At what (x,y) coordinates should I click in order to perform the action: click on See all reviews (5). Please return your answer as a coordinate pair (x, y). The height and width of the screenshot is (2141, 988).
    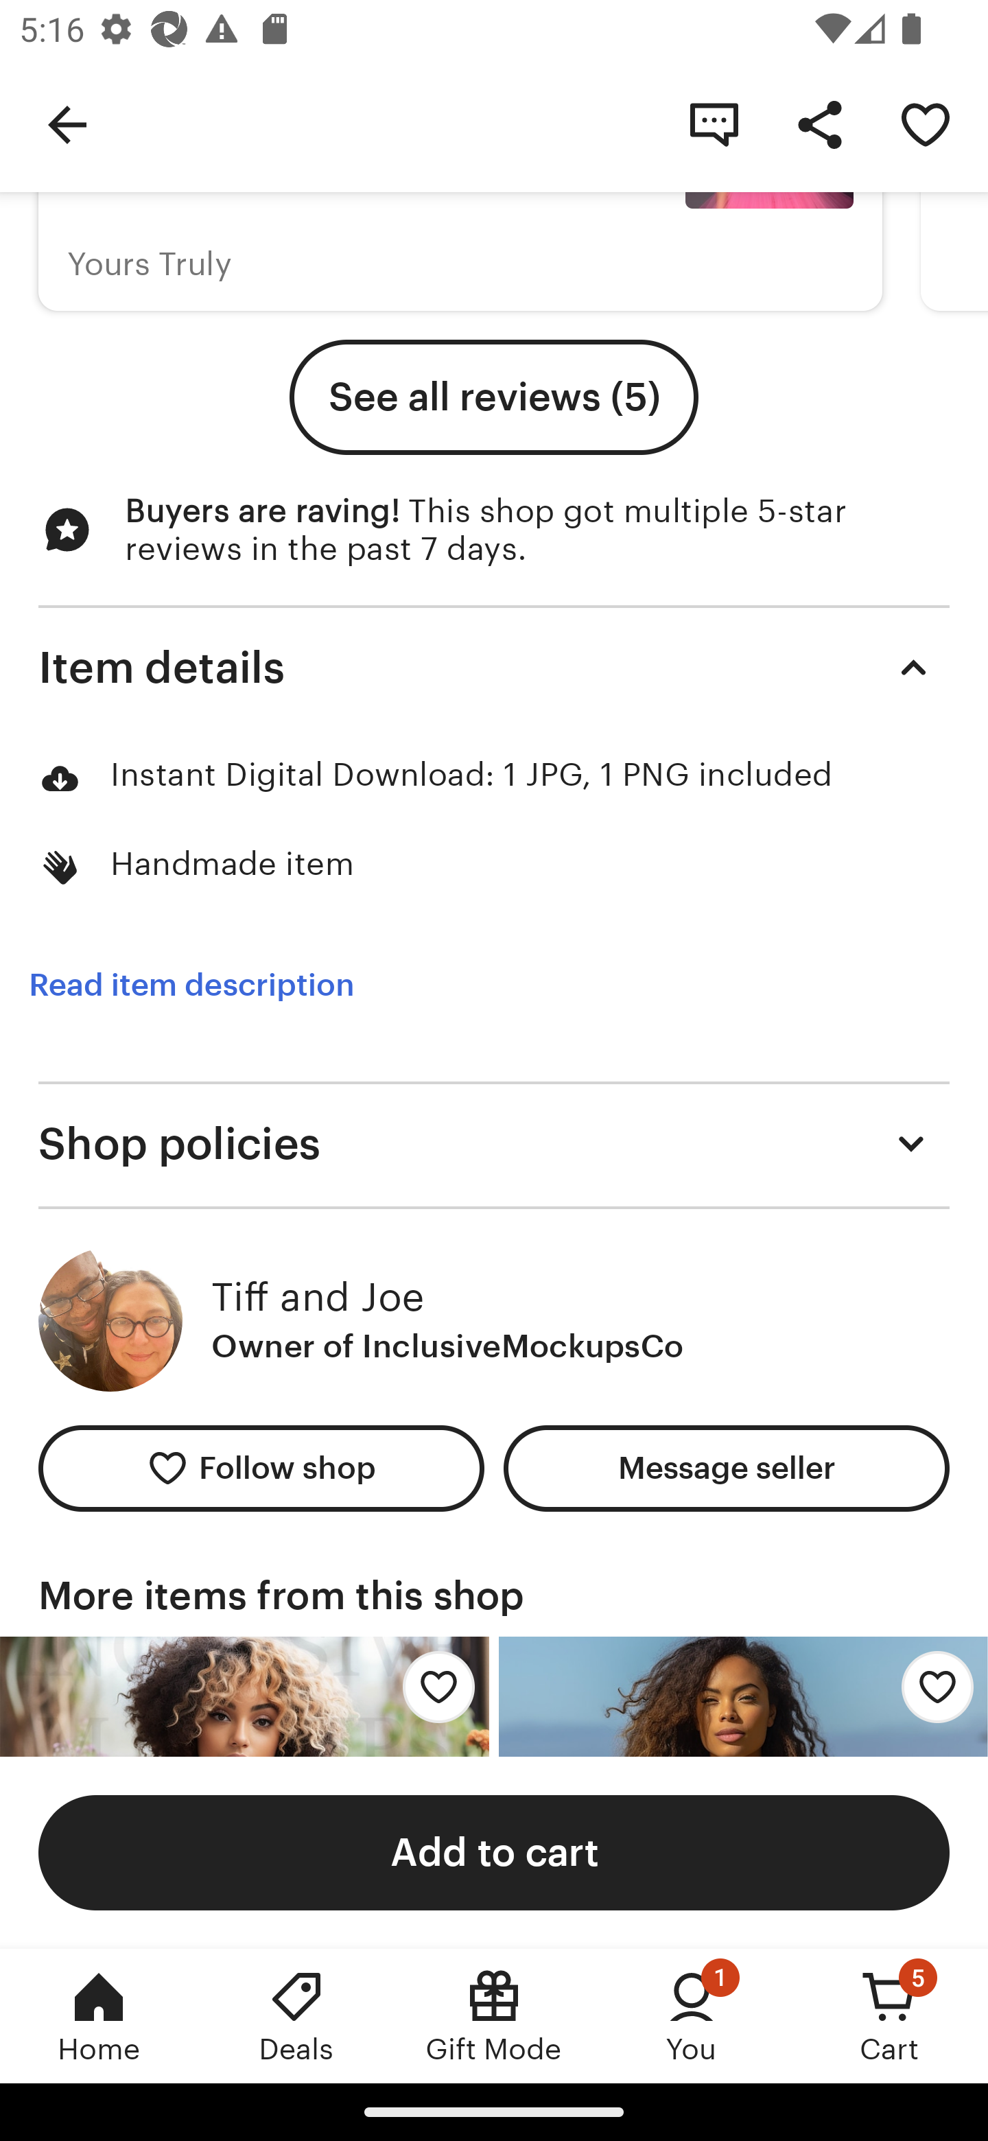
    Looking at the image, I should click on (494, 397).